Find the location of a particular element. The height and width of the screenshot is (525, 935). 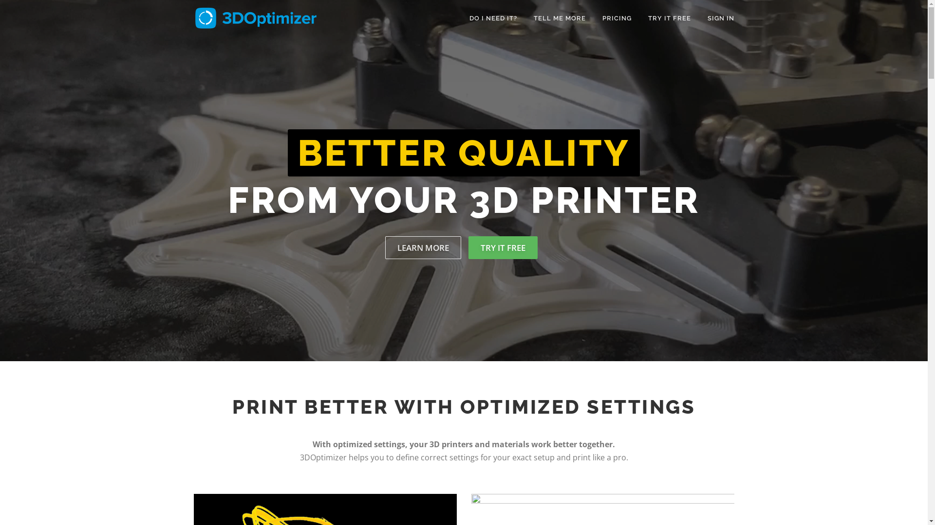

TRY IT FREE is located at coordinates (503, 248).